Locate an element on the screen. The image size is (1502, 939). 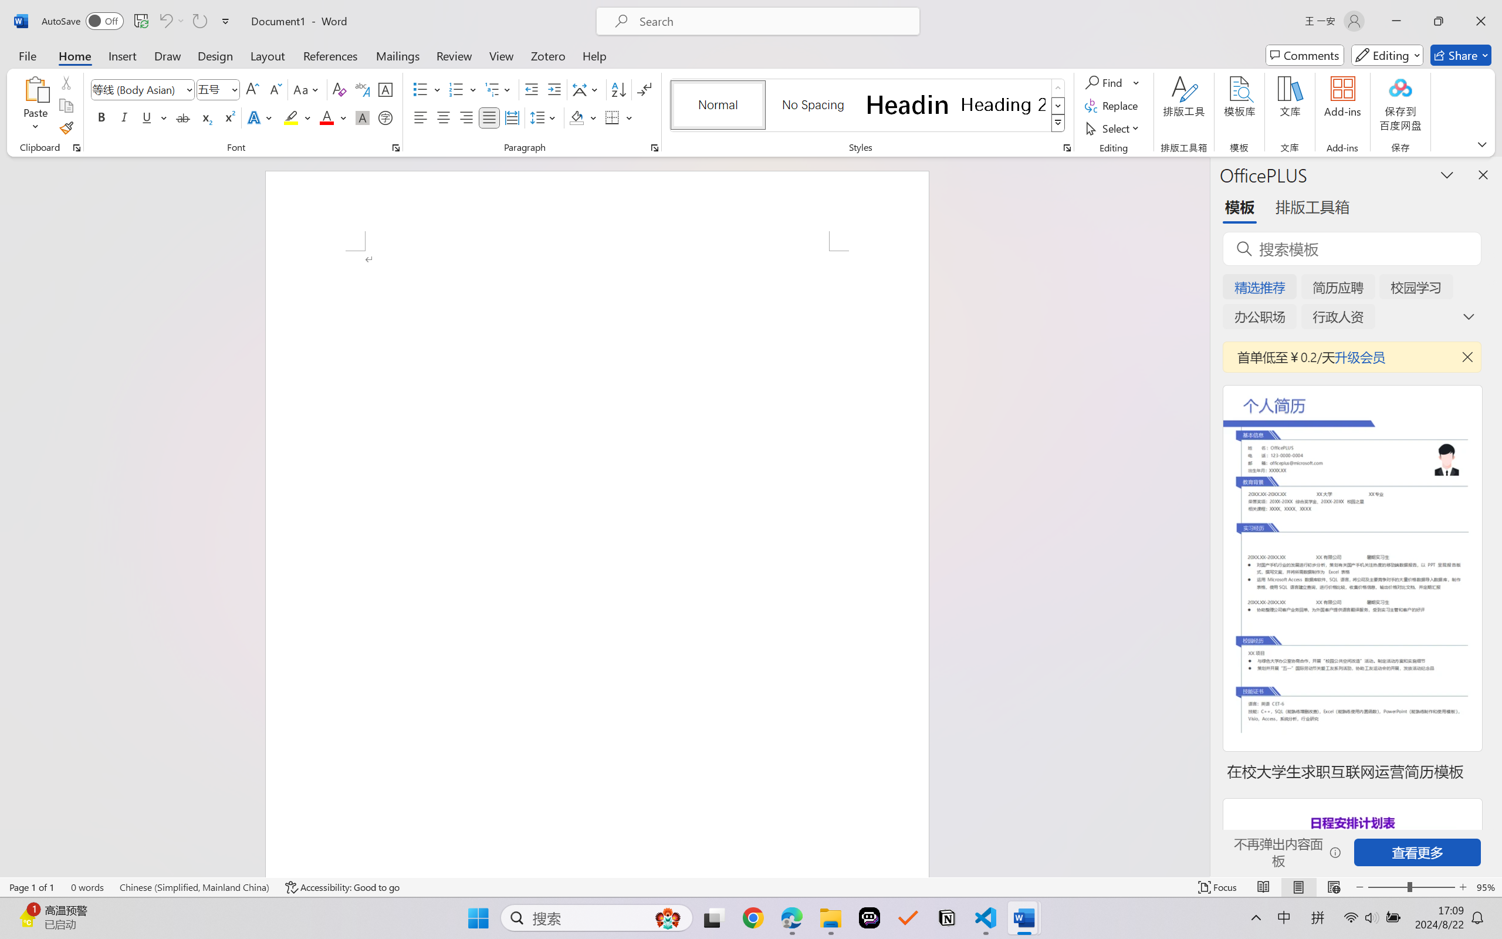
Page 1 content is located at coordinates (597, 564).